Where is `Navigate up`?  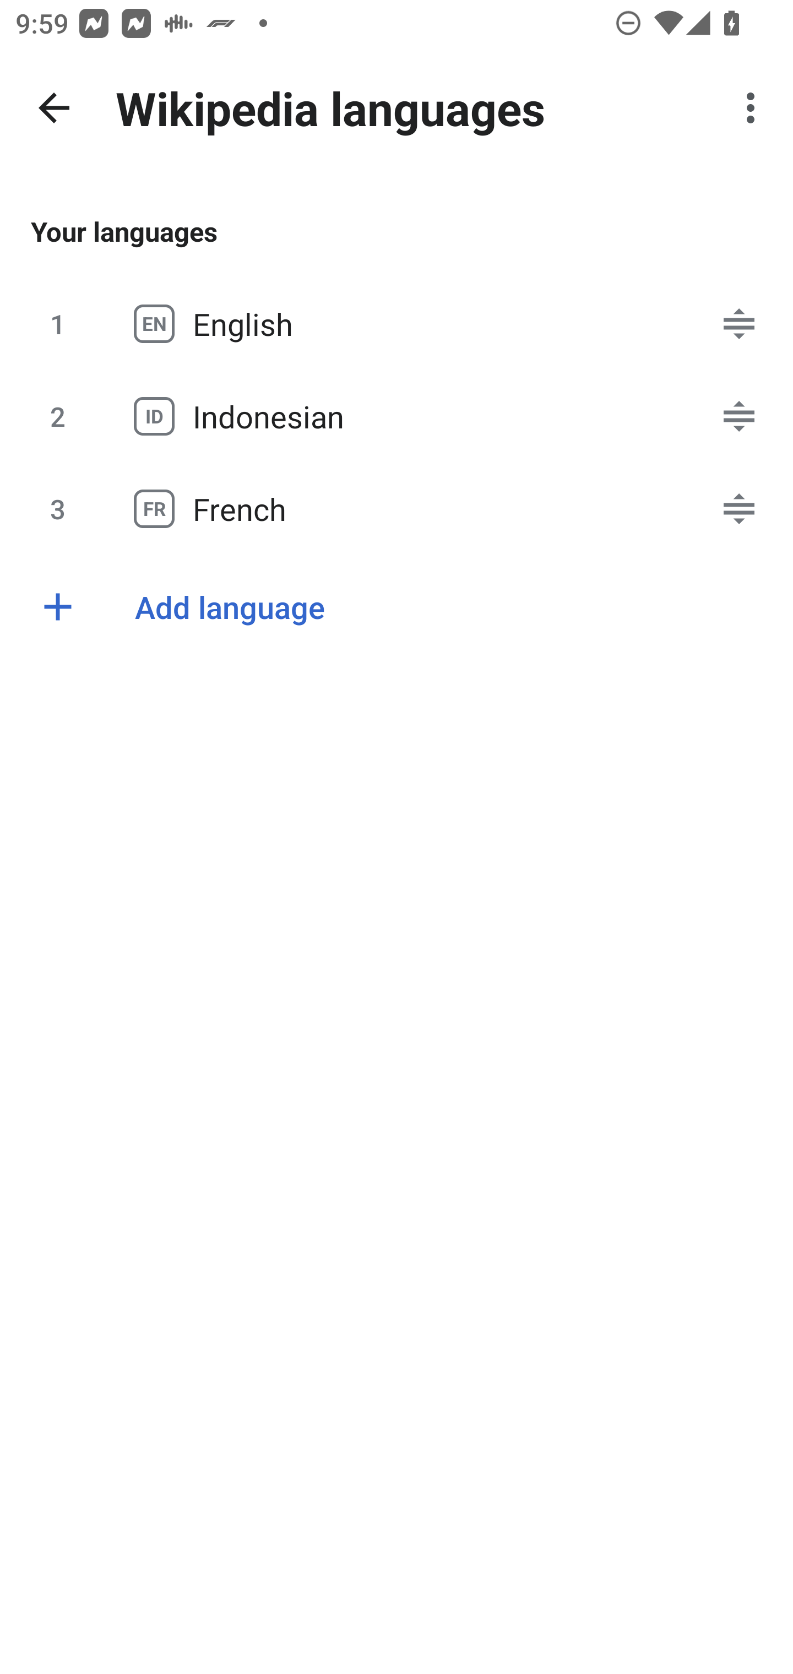 Navigate up is located at coordinates (54, 108).